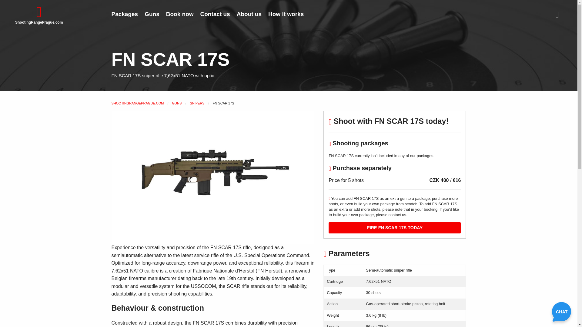 The image size is (582, 327). What do you see at coordinates (197, 103) in the screenshot?
I see `SNIPERS` at bounding box center [197, 103].